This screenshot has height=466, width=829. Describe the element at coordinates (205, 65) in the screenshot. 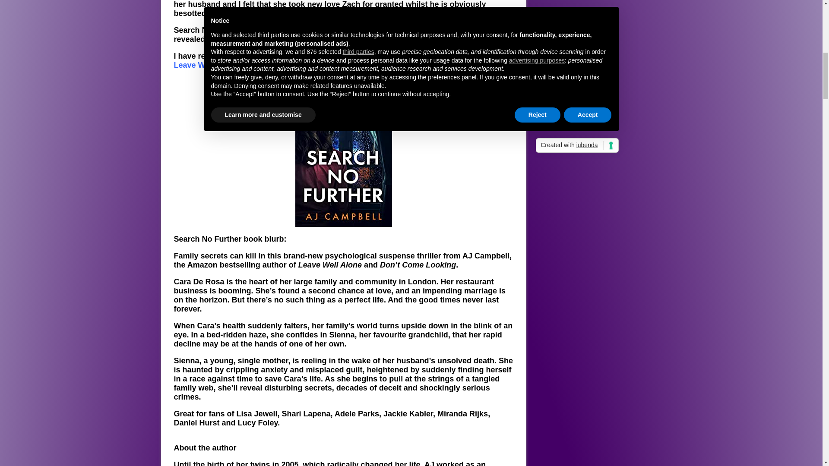

I see `Leave Well Alone` at that location.